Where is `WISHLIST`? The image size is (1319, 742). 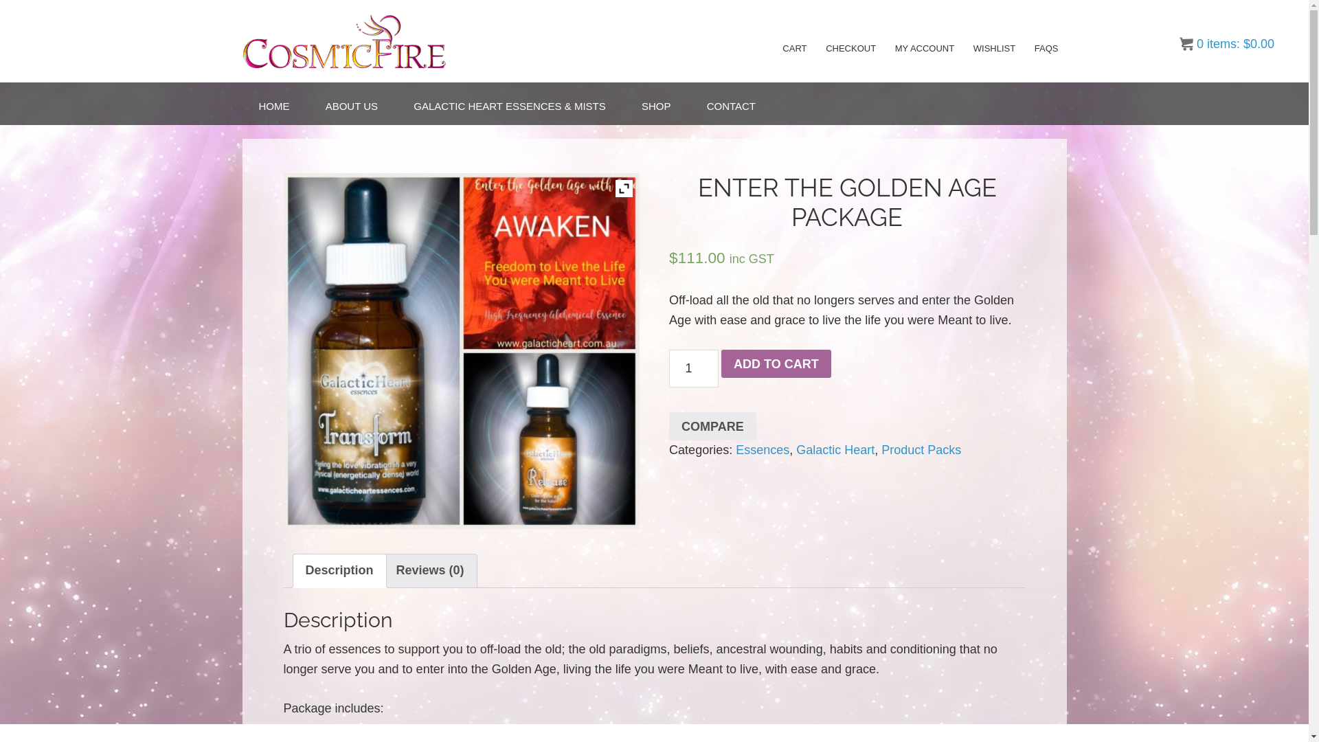
WISHLIST is located at coordinates (995, 48).